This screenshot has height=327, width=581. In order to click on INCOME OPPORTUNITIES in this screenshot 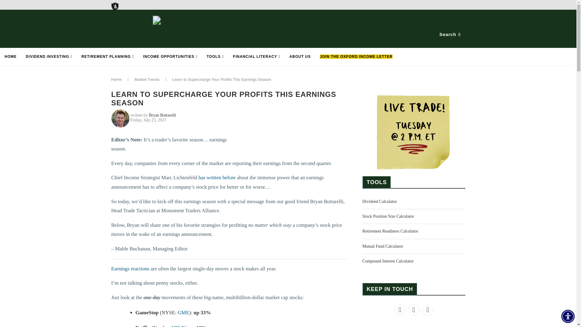, I will do `click(170, 57)`.